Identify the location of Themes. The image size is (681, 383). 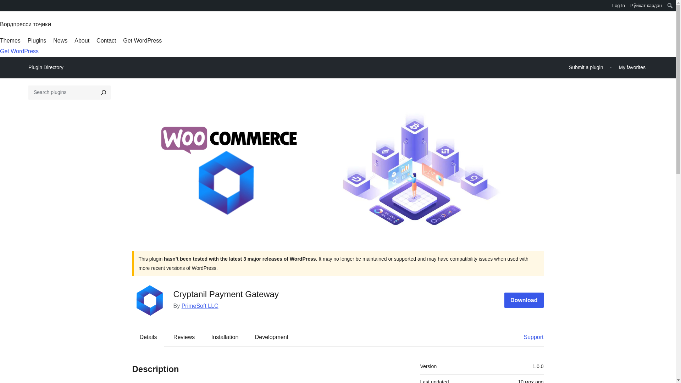
(10, 40).